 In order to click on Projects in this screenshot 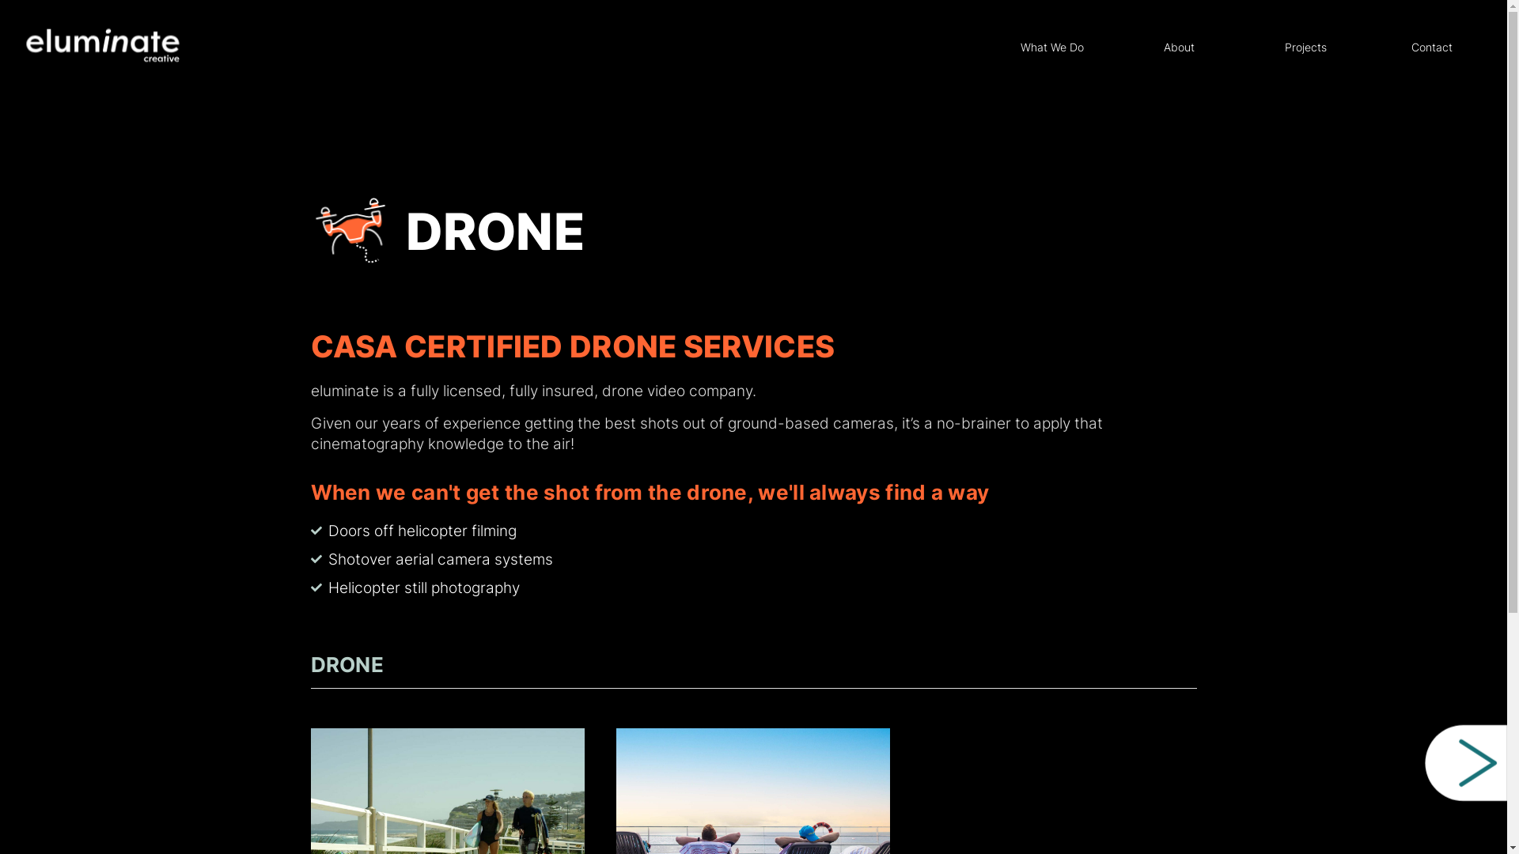, I will do `click(1305, 47)`.